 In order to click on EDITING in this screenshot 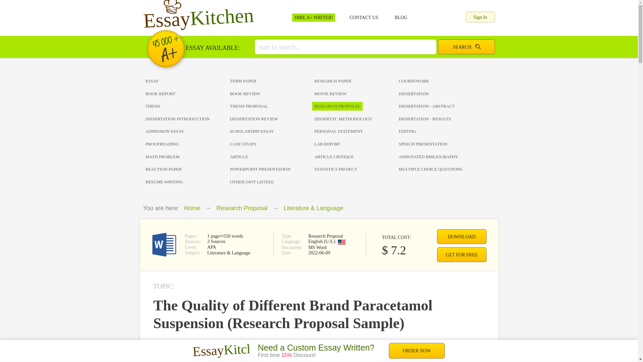, I will do `click(439, 131)`.